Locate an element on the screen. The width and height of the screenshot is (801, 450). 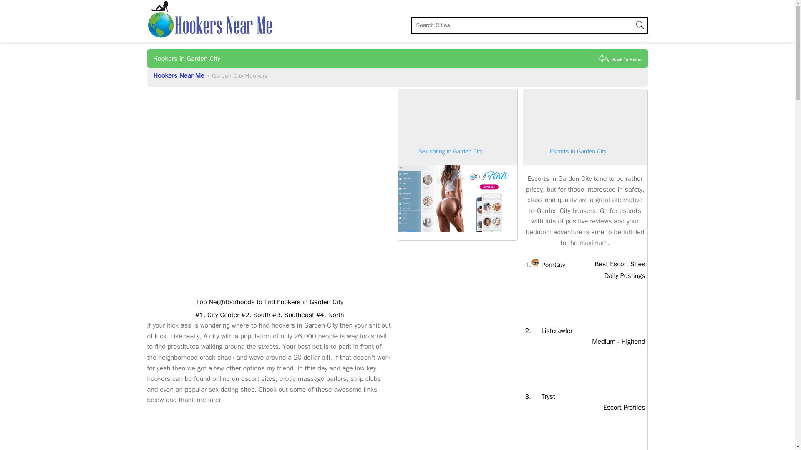
Garden City, Kansas is located at coordinates (543, 397).